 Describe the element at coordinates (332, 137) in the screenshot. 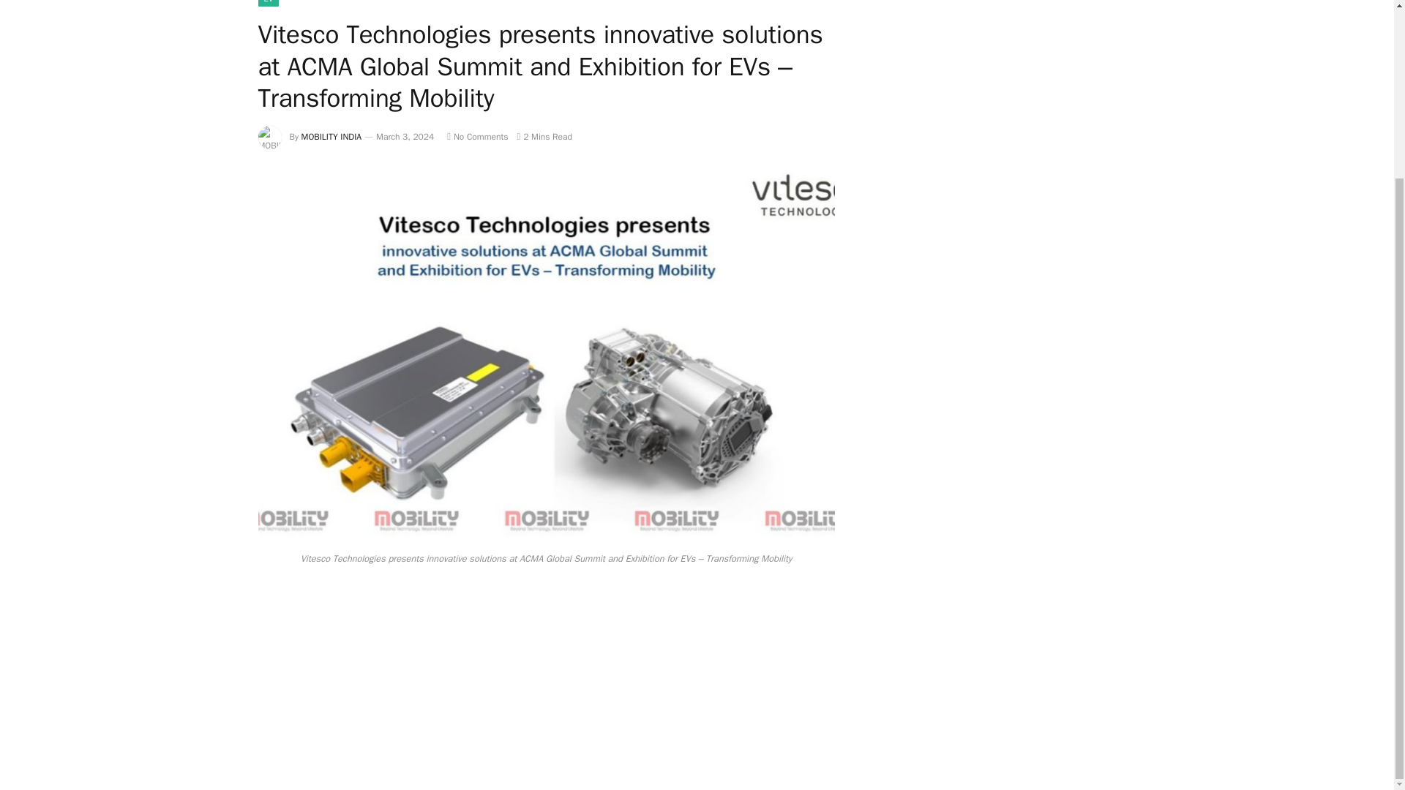

I see `Posts by MOBILITY INDIA` at that location.